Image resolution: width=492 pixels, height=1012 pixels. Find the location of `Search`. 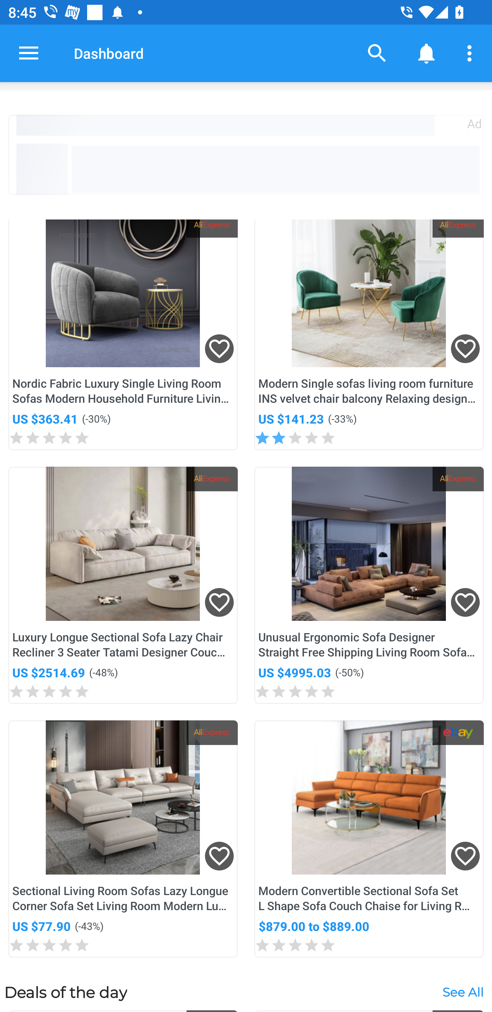

Search is located at coordinates (377, 53).